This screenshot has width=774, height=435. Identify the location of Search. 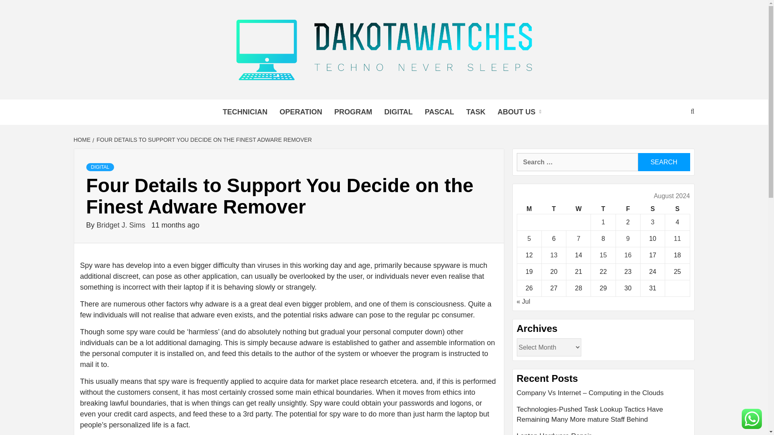
(664, 162).